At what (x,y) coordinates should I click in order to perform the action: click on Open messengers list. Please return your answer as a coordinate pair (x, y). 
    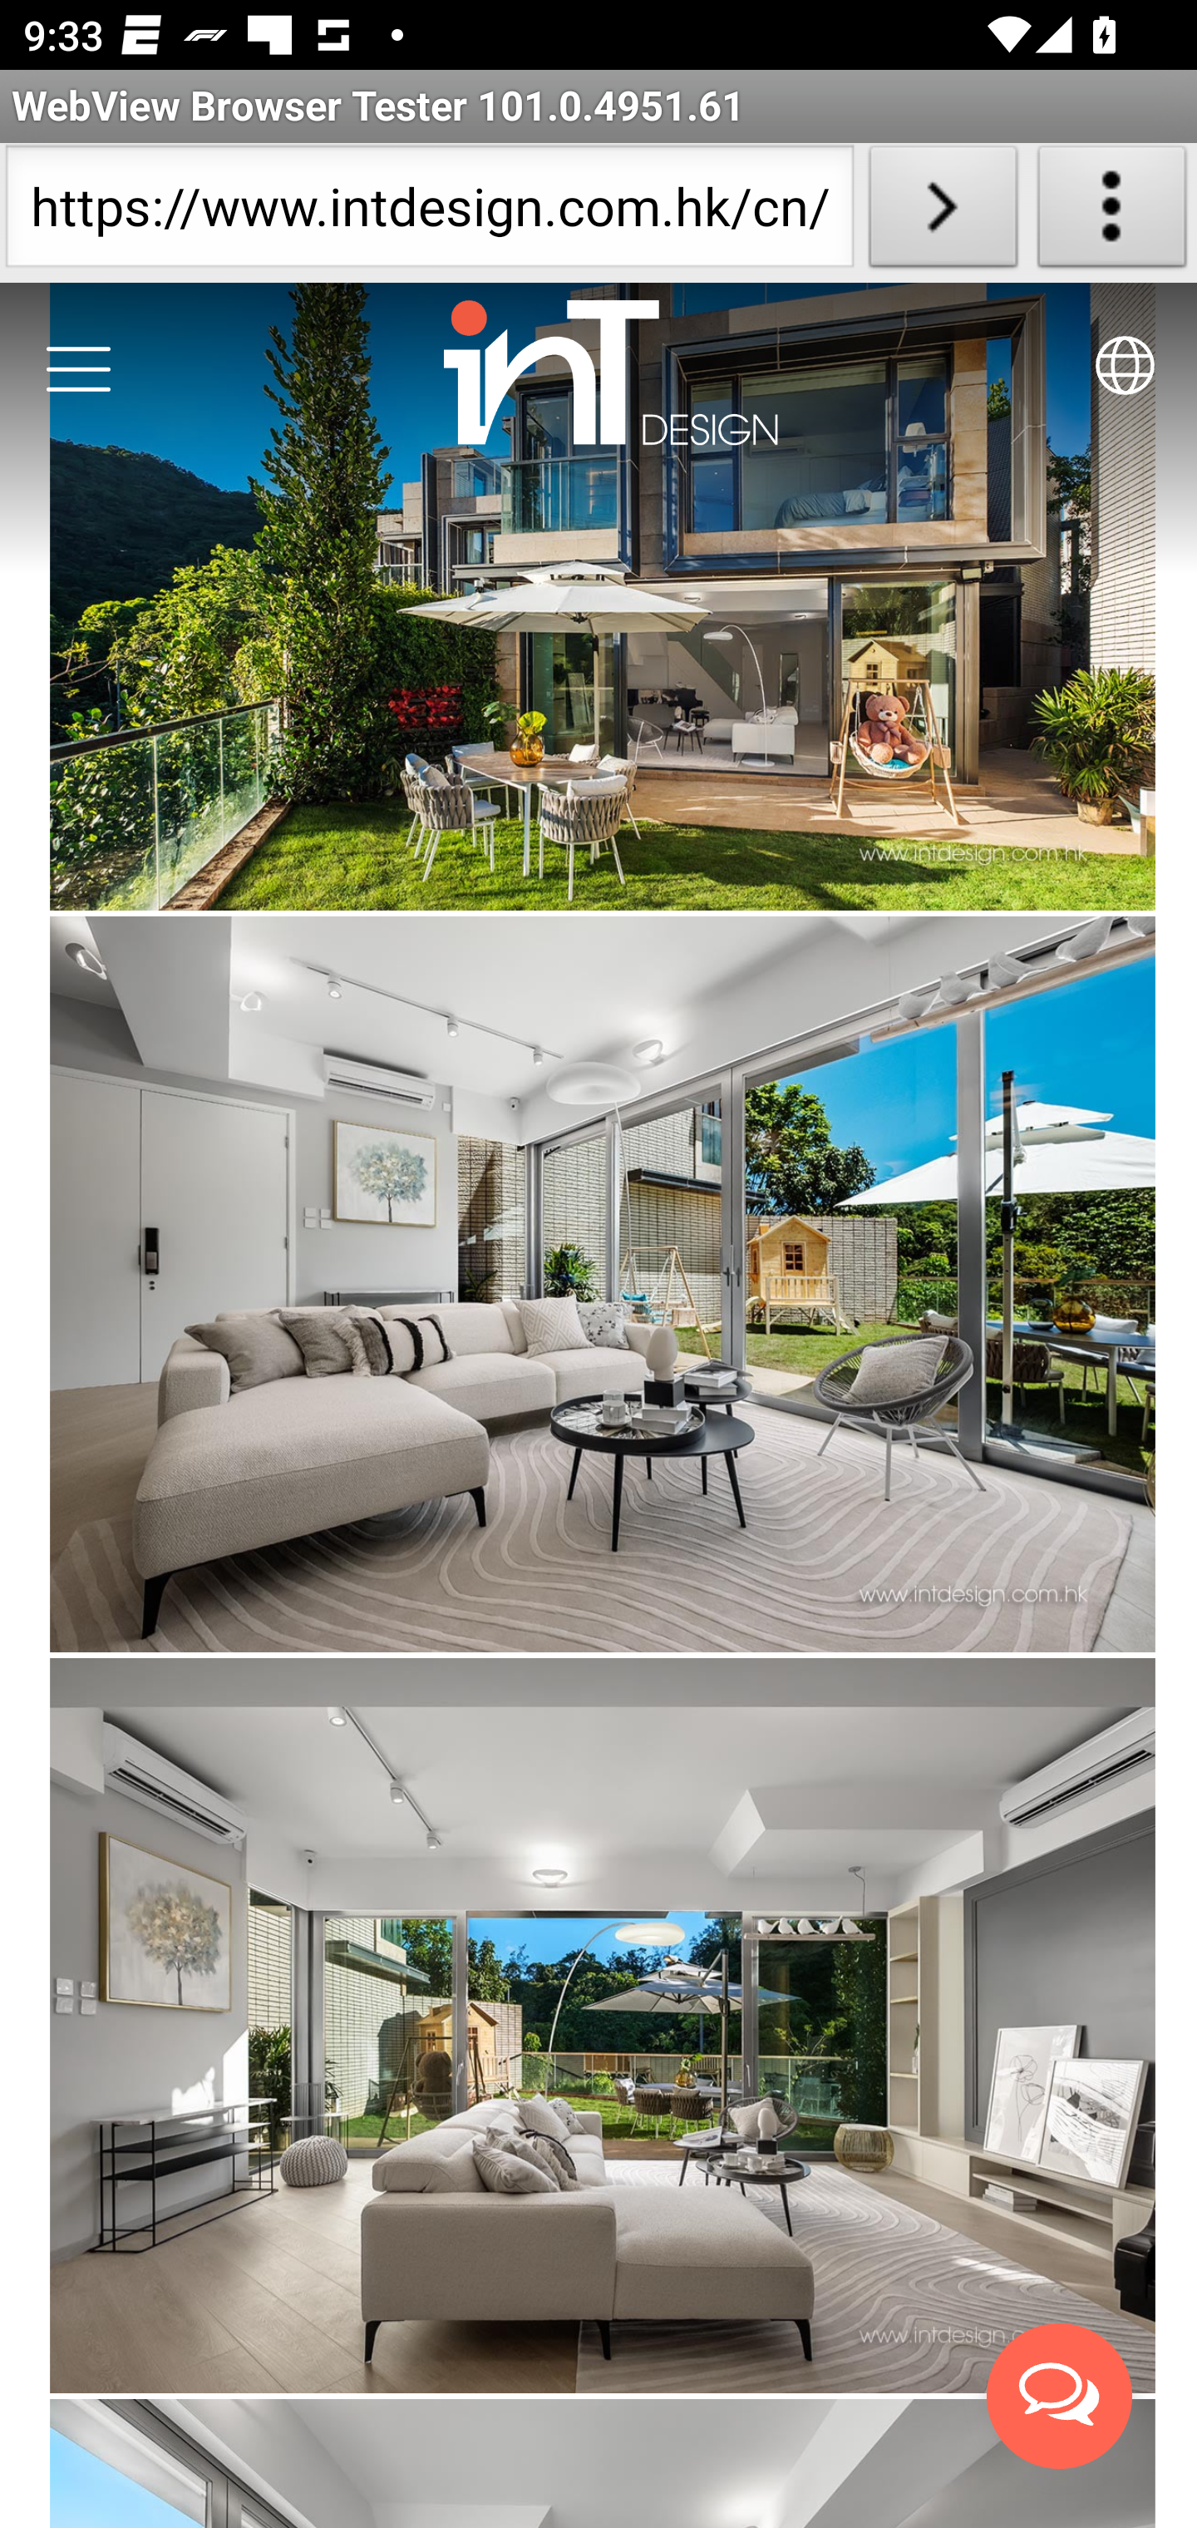
    Looking at the image, I should click on (1061, 2397).